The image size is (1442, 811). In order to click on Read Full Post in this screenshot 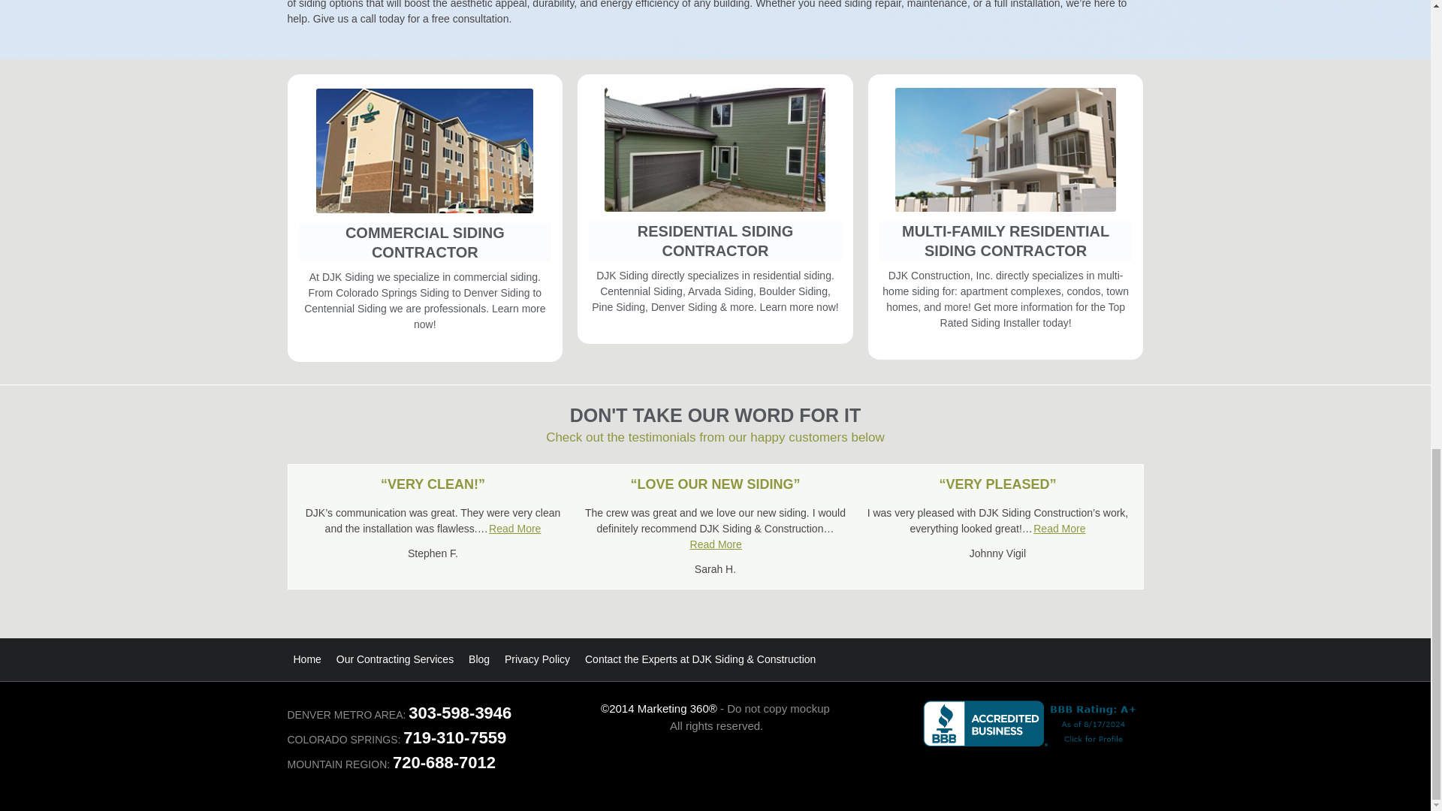, I will do `click(514, 529)`.